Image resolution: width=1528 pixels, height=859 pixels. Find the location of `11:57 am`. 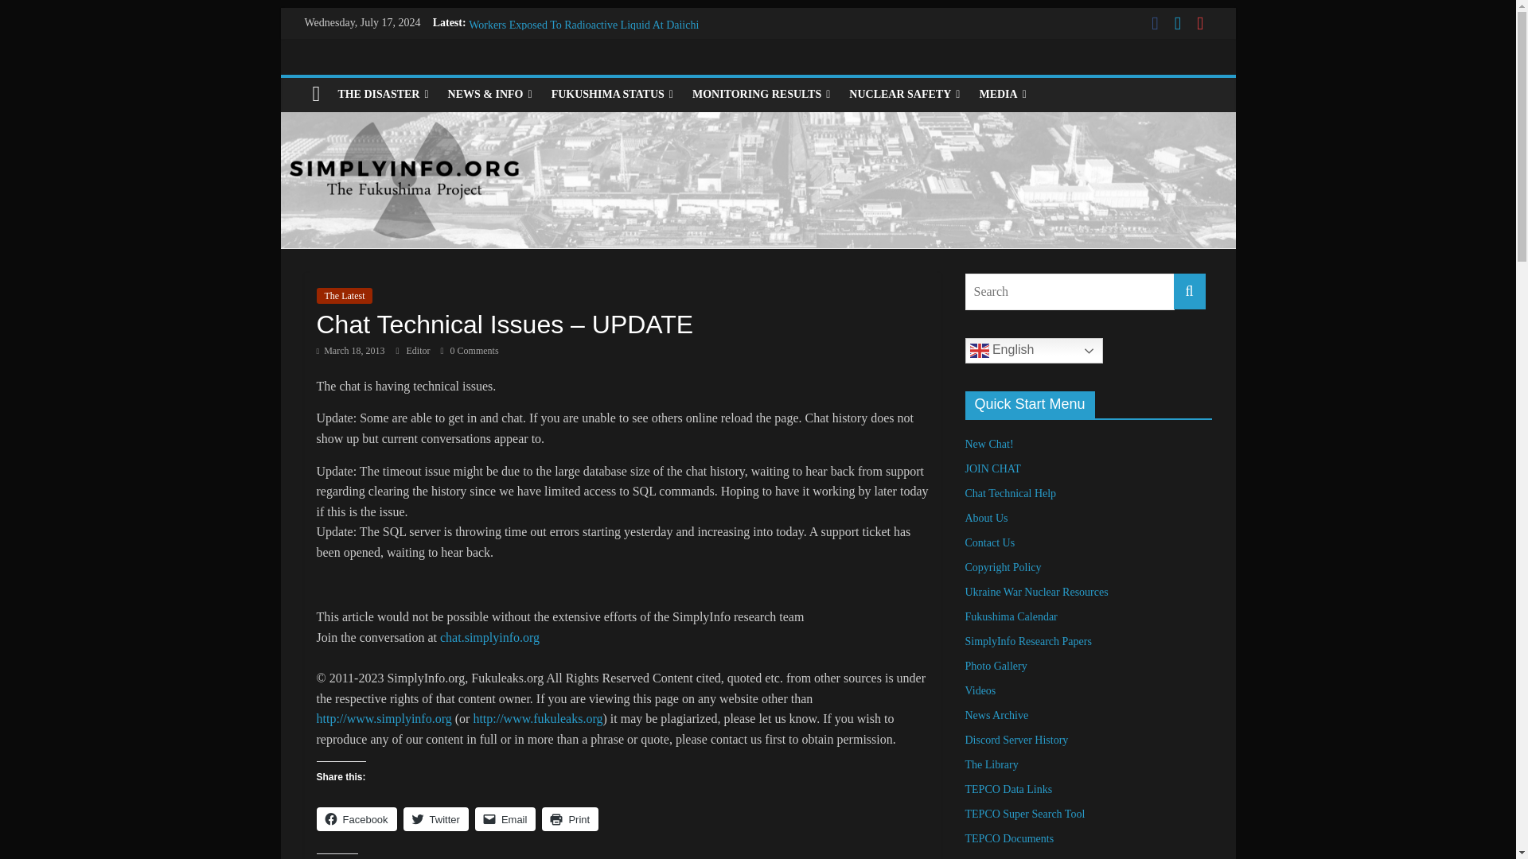

11:57 am is located at coordinates (350, 351).